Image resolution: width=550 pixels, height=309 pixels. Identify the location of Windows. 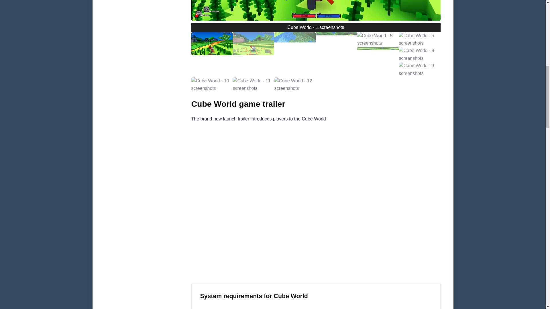
(211, 307).